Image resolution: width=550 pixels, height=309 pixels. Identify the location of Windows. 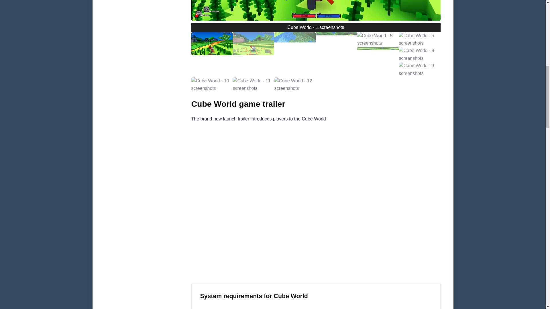
(211, 307).